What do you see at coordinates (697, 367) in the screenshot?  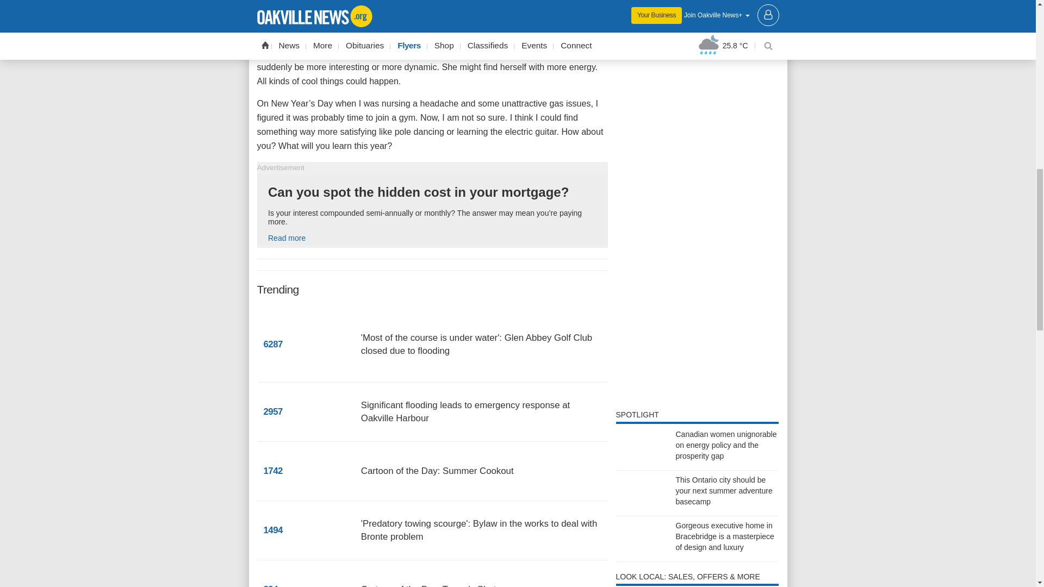 I see `3rd party ad content` at bounding box center [697, 367].